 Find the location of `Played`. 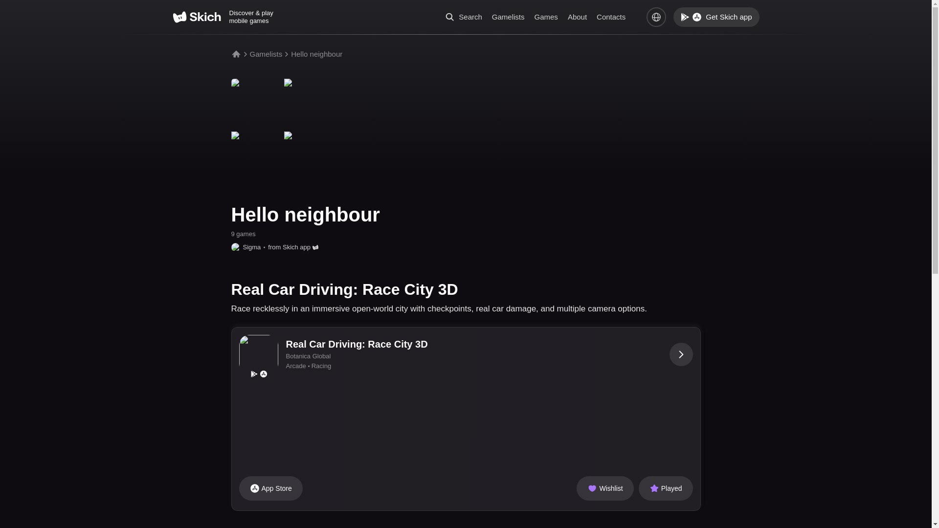

Played is located at coordinates (665, 488).